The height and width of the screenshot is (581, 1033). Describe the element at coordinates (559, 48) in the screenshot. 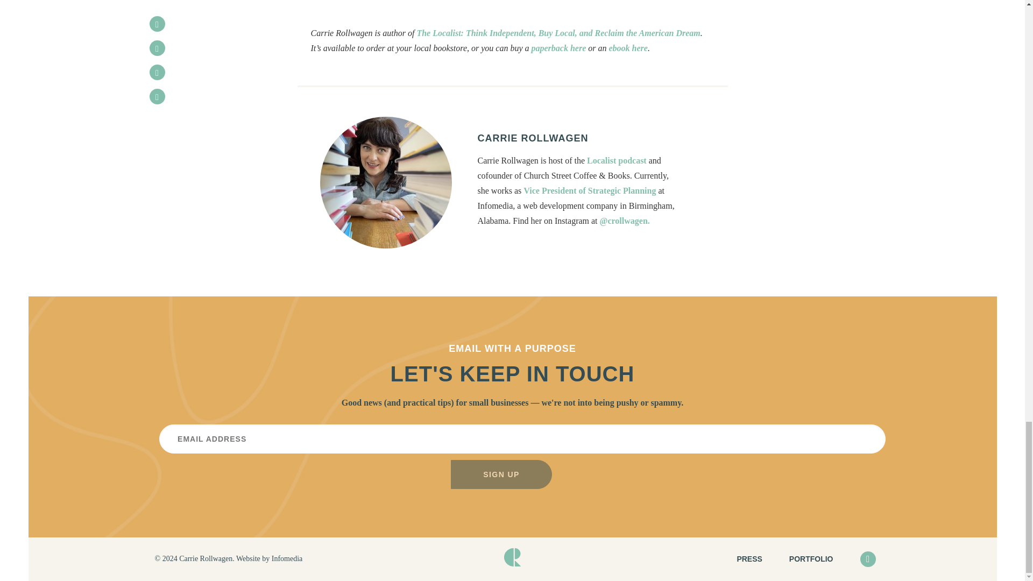

I see `paperback here` at that location.